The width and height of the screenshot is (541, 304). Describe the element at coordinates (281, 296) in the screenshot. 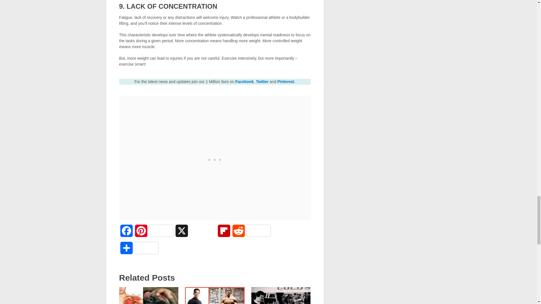

I see `Is Training to Failure Each Time Necessary ?` at that location.